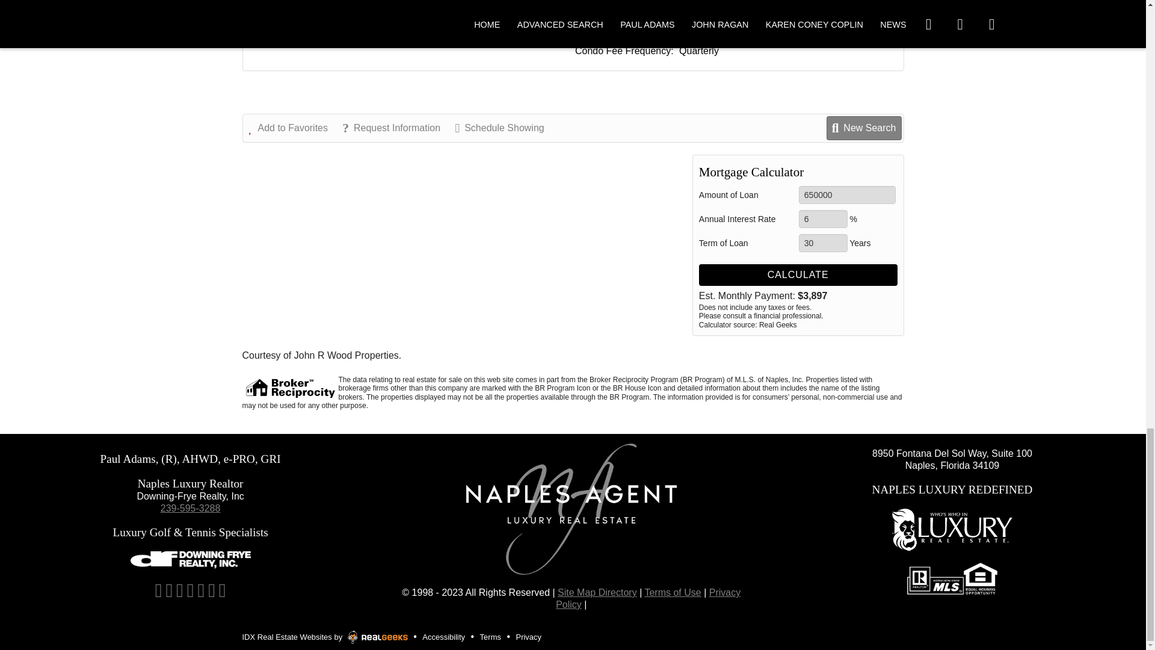 The width and height of the screenshot is (1155, 650). I want to click on 650000, so click(847, 195).